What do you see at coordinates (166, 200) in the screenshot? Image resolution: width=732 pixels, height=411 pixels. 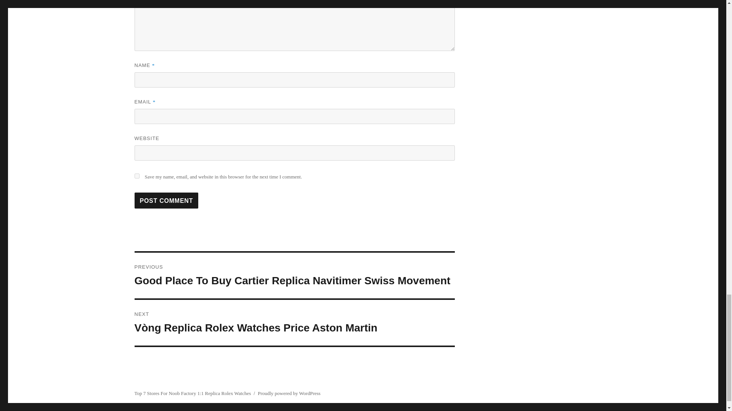 I see `Post Comment` at bounding box center [166, 200].